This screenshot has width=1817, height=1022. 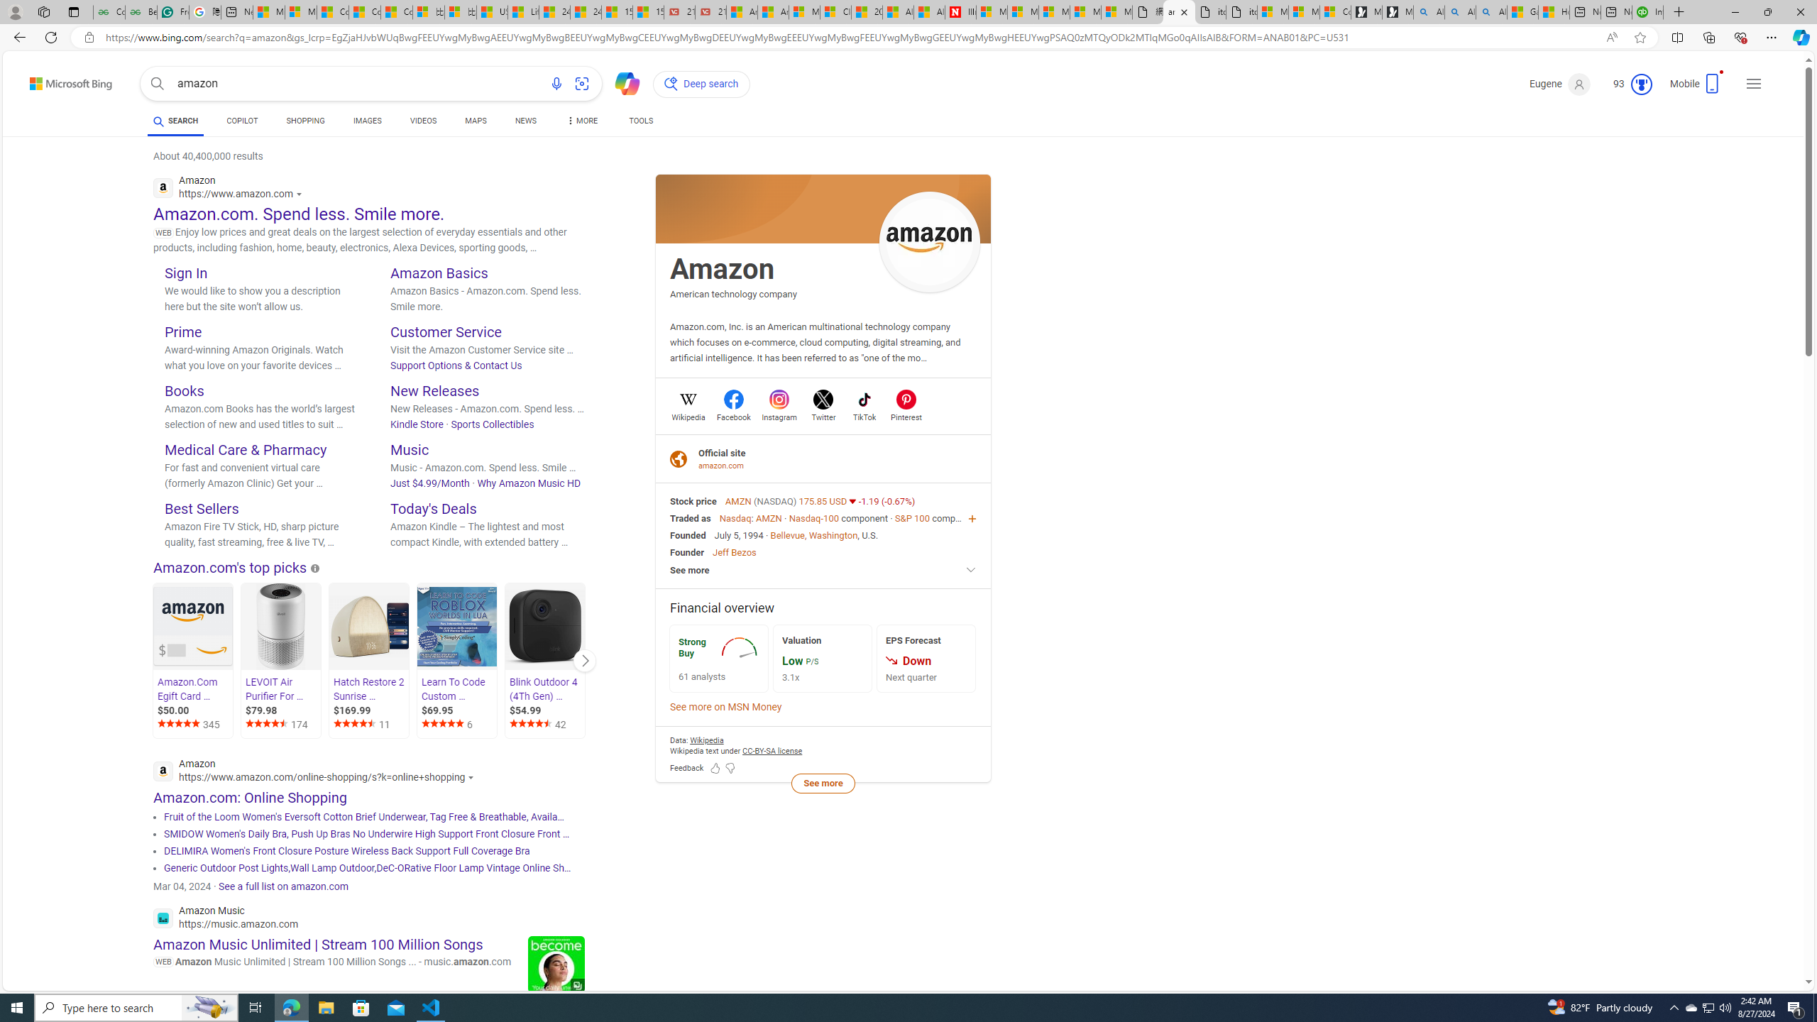 What do you see at coordinates (433, 508) in the screenshot?
I see `Today's Deals` at bounding box center [433, 508].